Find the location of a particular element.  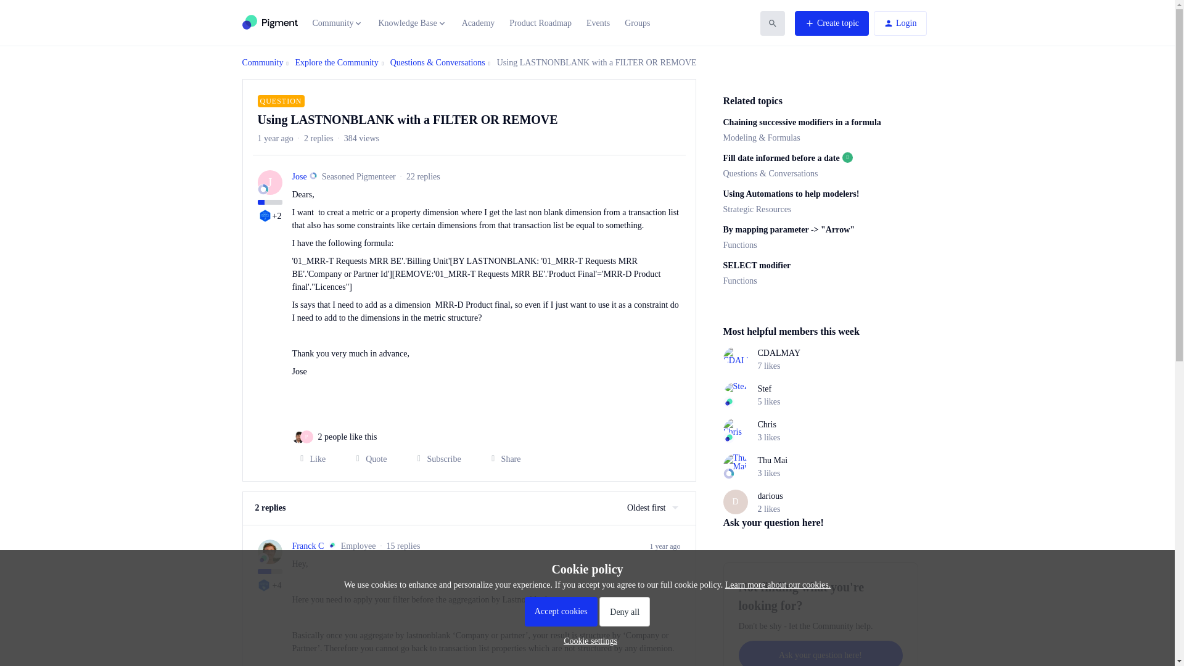

Academy is located at coordinates (478, 23).